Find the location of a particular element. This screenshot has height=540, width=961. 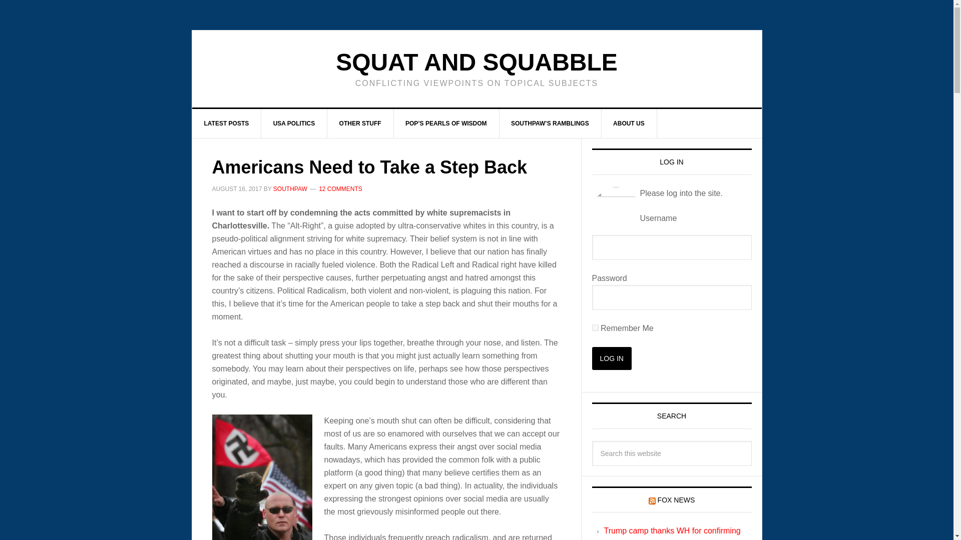

USA POLITICS is located at coordinates (294, 123).